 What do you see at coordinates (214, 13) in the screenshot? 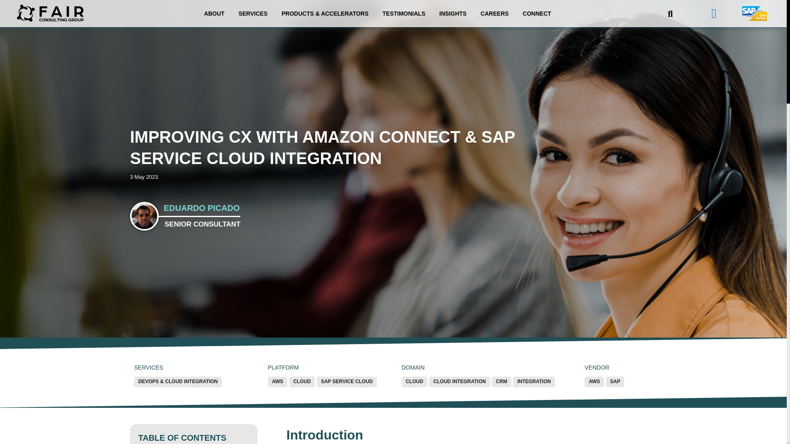
I see `ABOUT` at bounding box center [214, 13].